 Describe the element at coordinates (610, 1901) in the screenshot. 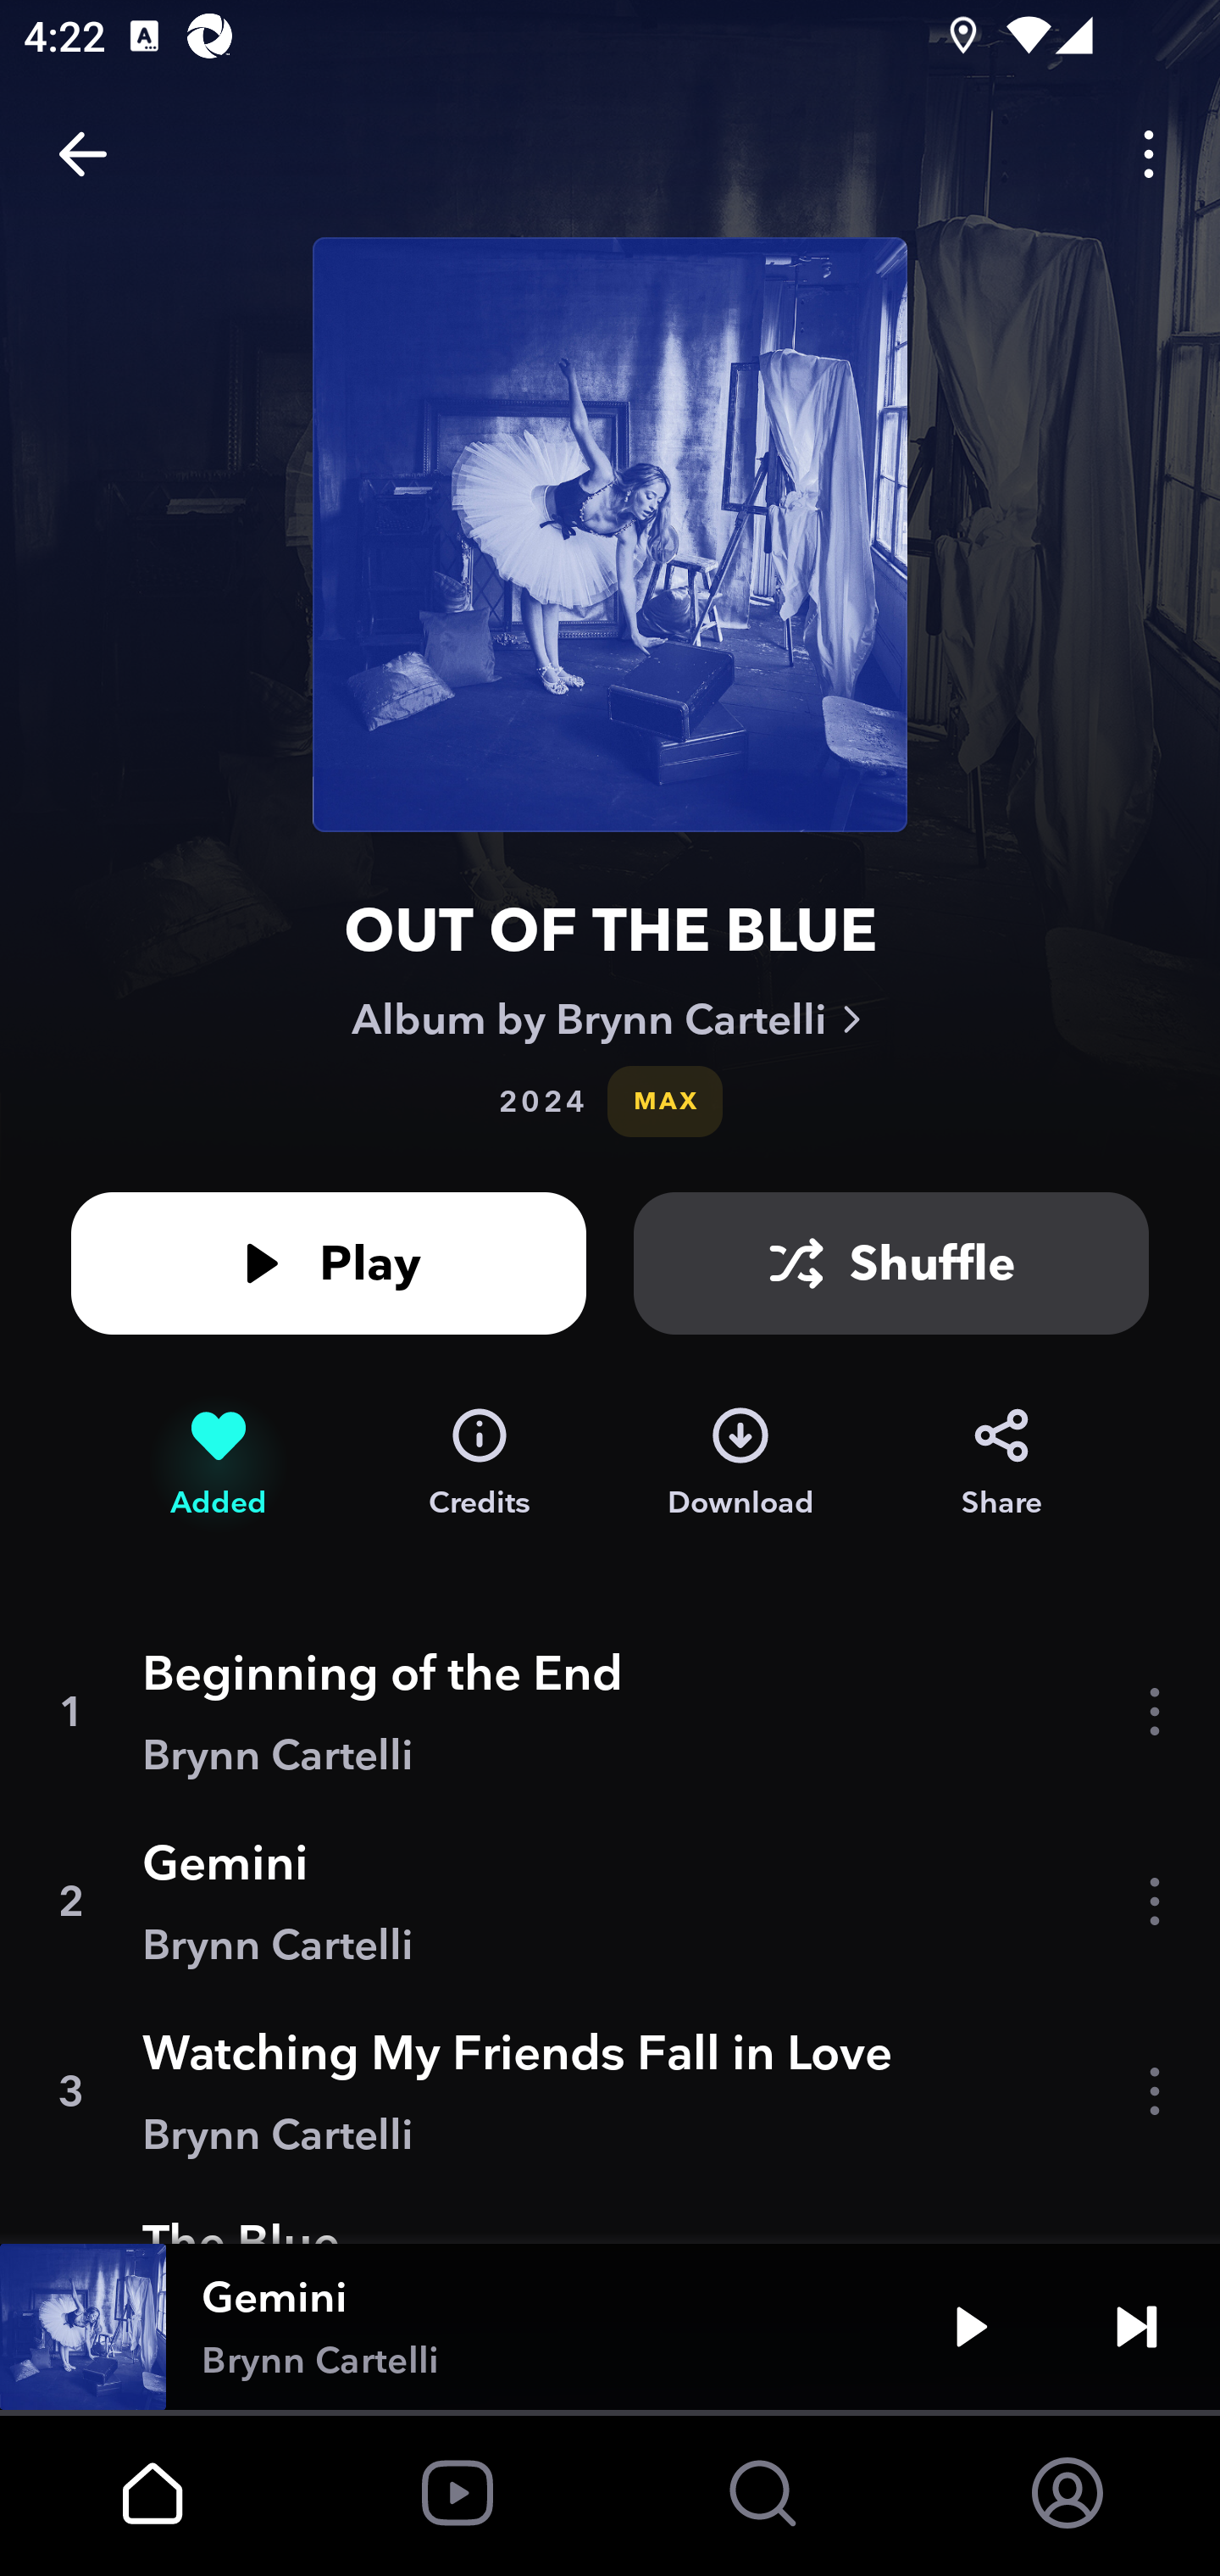

I see `2 Gemini Brynn Cartelli` at that location.